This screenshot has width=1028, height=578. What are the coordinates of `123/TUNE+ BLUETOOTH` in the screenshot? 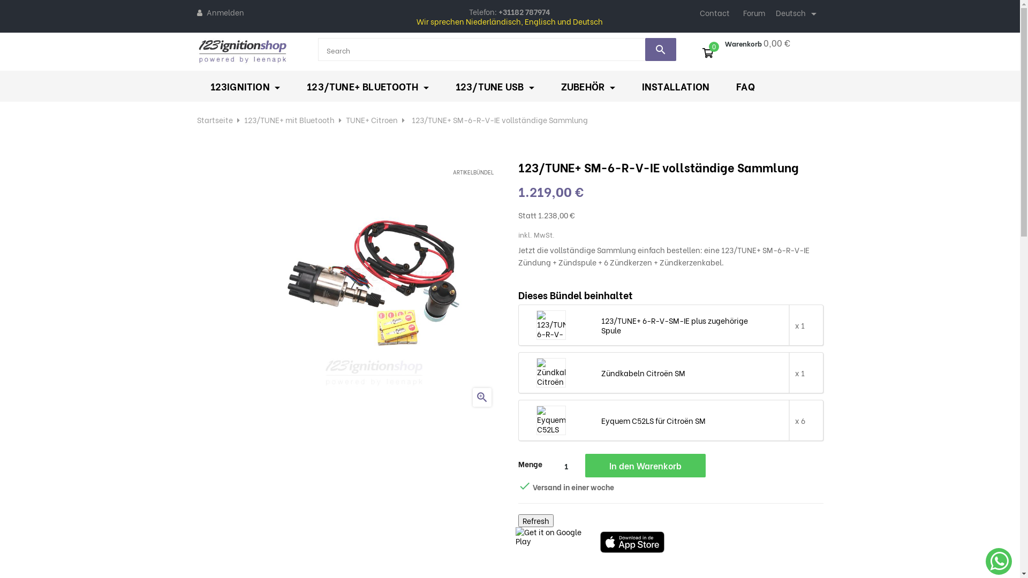 It's located at (367, 86).